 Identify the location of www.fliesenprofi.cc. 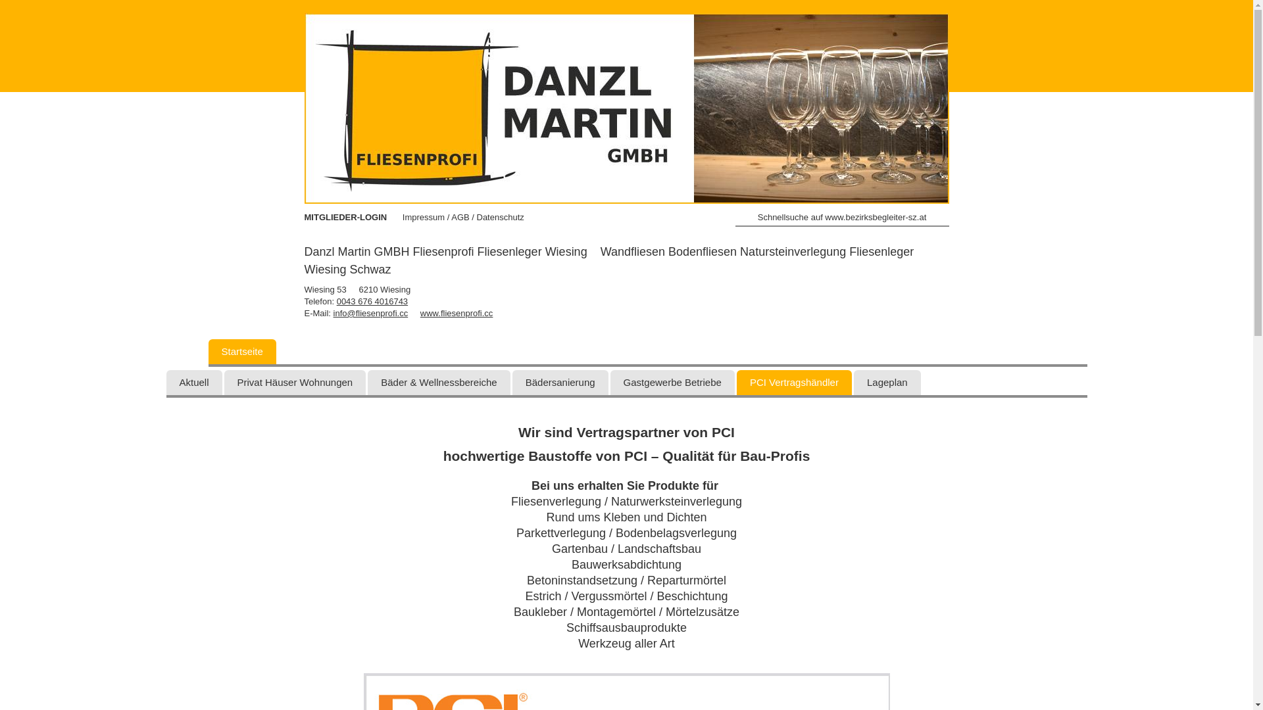
(457, 313).